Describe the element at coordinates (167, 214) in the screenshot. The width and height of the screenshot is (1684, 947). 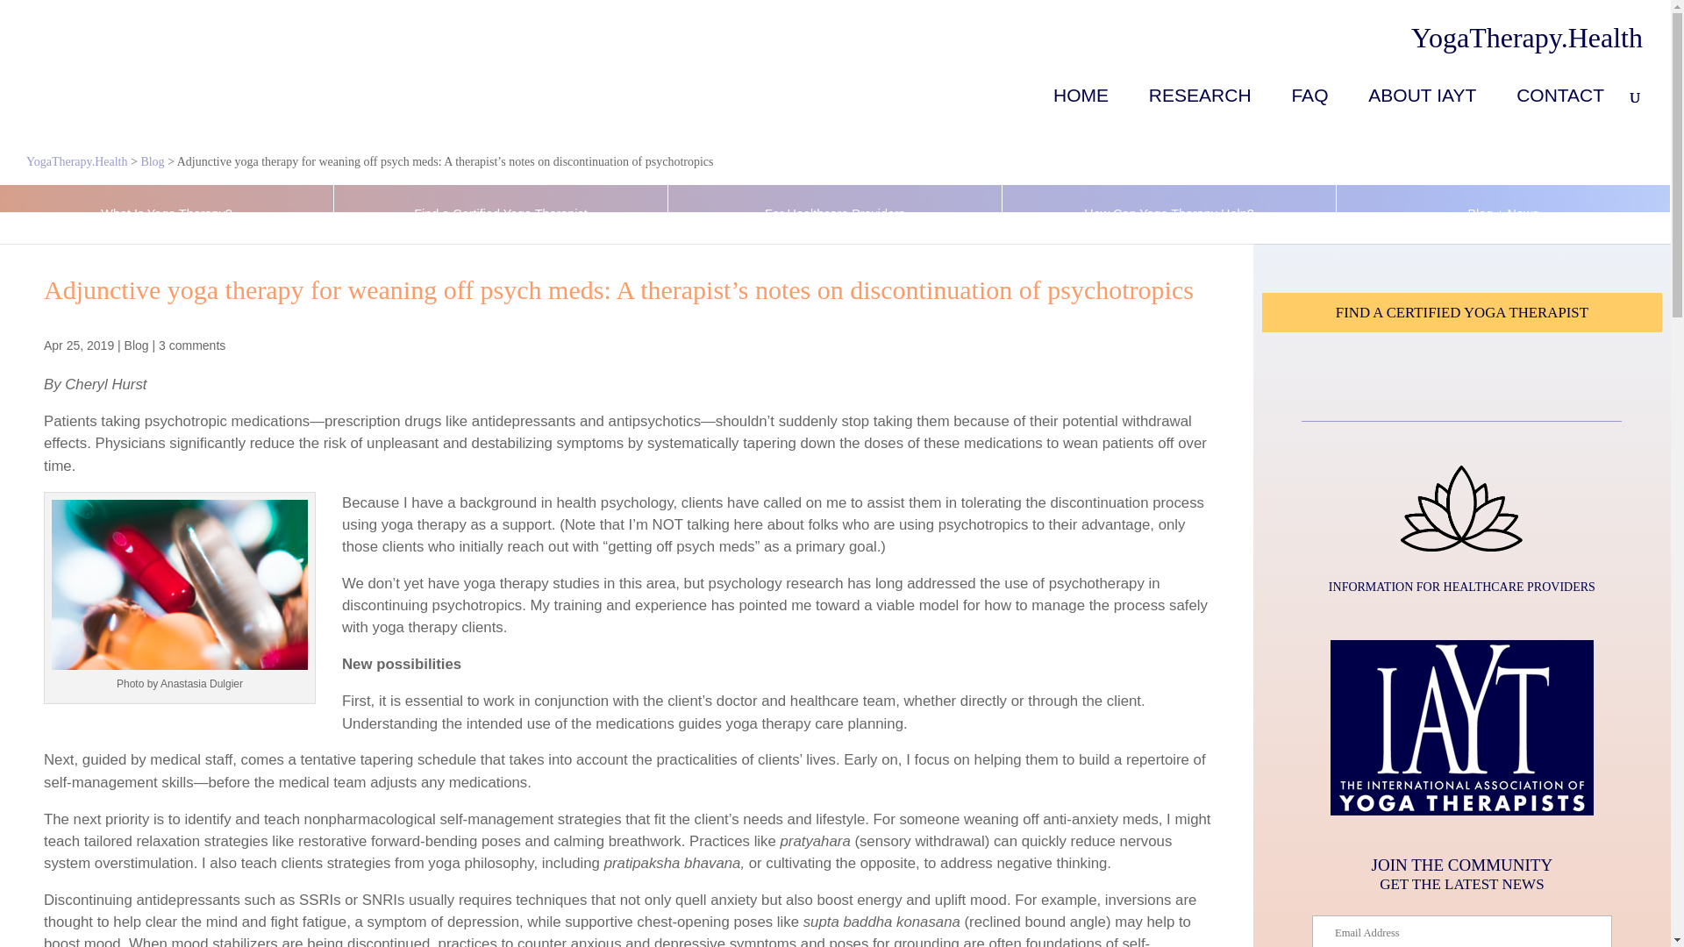
I see `What Is Yoga Therapy?` at that location.